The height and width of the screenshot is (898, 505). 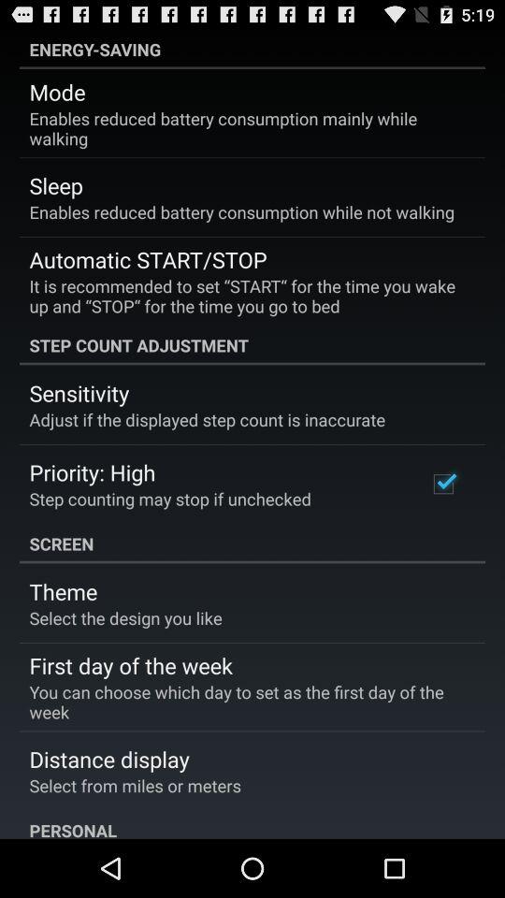 I want to click on tap icon above screen icon, so click(x=443, y=484).